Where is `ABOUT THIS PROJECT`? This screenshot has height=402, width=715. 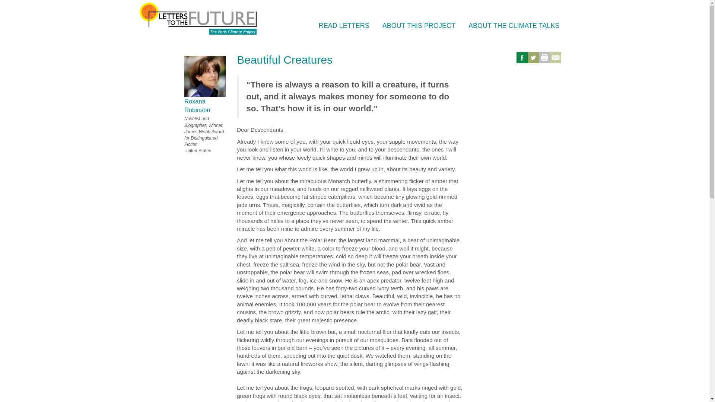
ABOUT THIS PROJECT is located at coordinates (419, 25).